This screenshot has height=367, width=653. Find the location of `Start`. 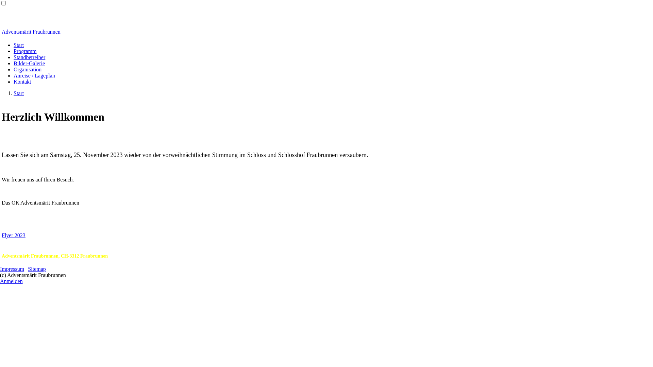

Start is located at coordinates (19, 45).